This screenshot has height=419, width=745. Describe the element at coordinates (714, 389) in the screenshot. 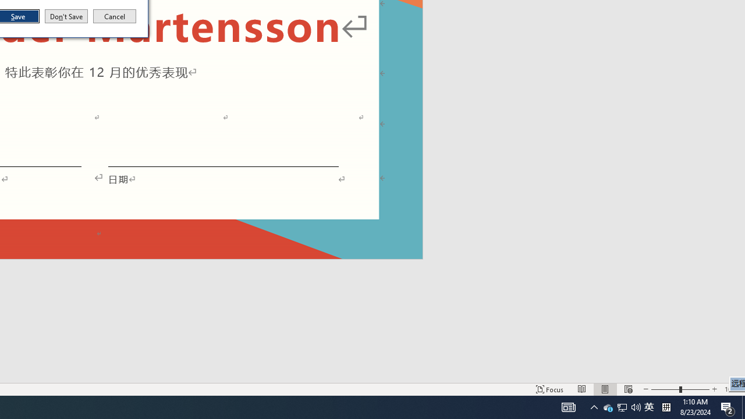

I see `Zoom In` at that location.